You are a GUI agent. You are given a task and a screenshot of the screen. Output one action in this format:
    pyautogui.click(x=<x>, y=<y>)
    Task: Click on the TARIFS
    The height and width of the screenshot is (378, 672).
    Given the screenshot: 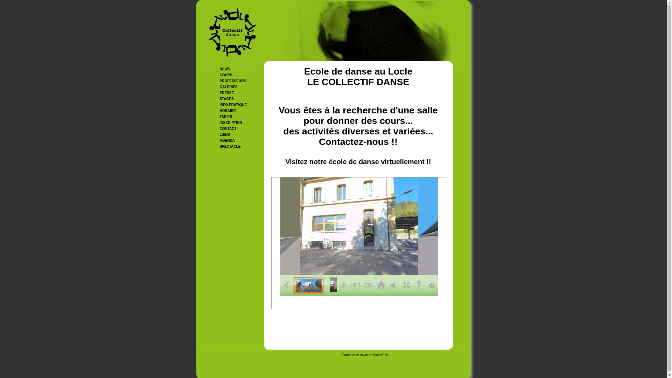 What is the action you would take?
    pyautogui.click(x=226, y=117)
    